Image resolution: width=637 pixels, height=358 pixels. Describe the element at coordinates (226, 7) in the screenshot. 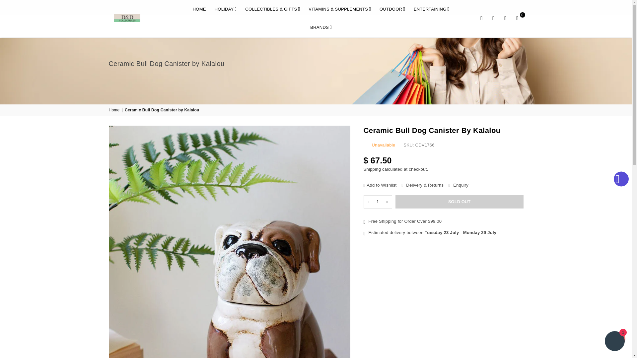

I see `HOLIDAY` at that location.